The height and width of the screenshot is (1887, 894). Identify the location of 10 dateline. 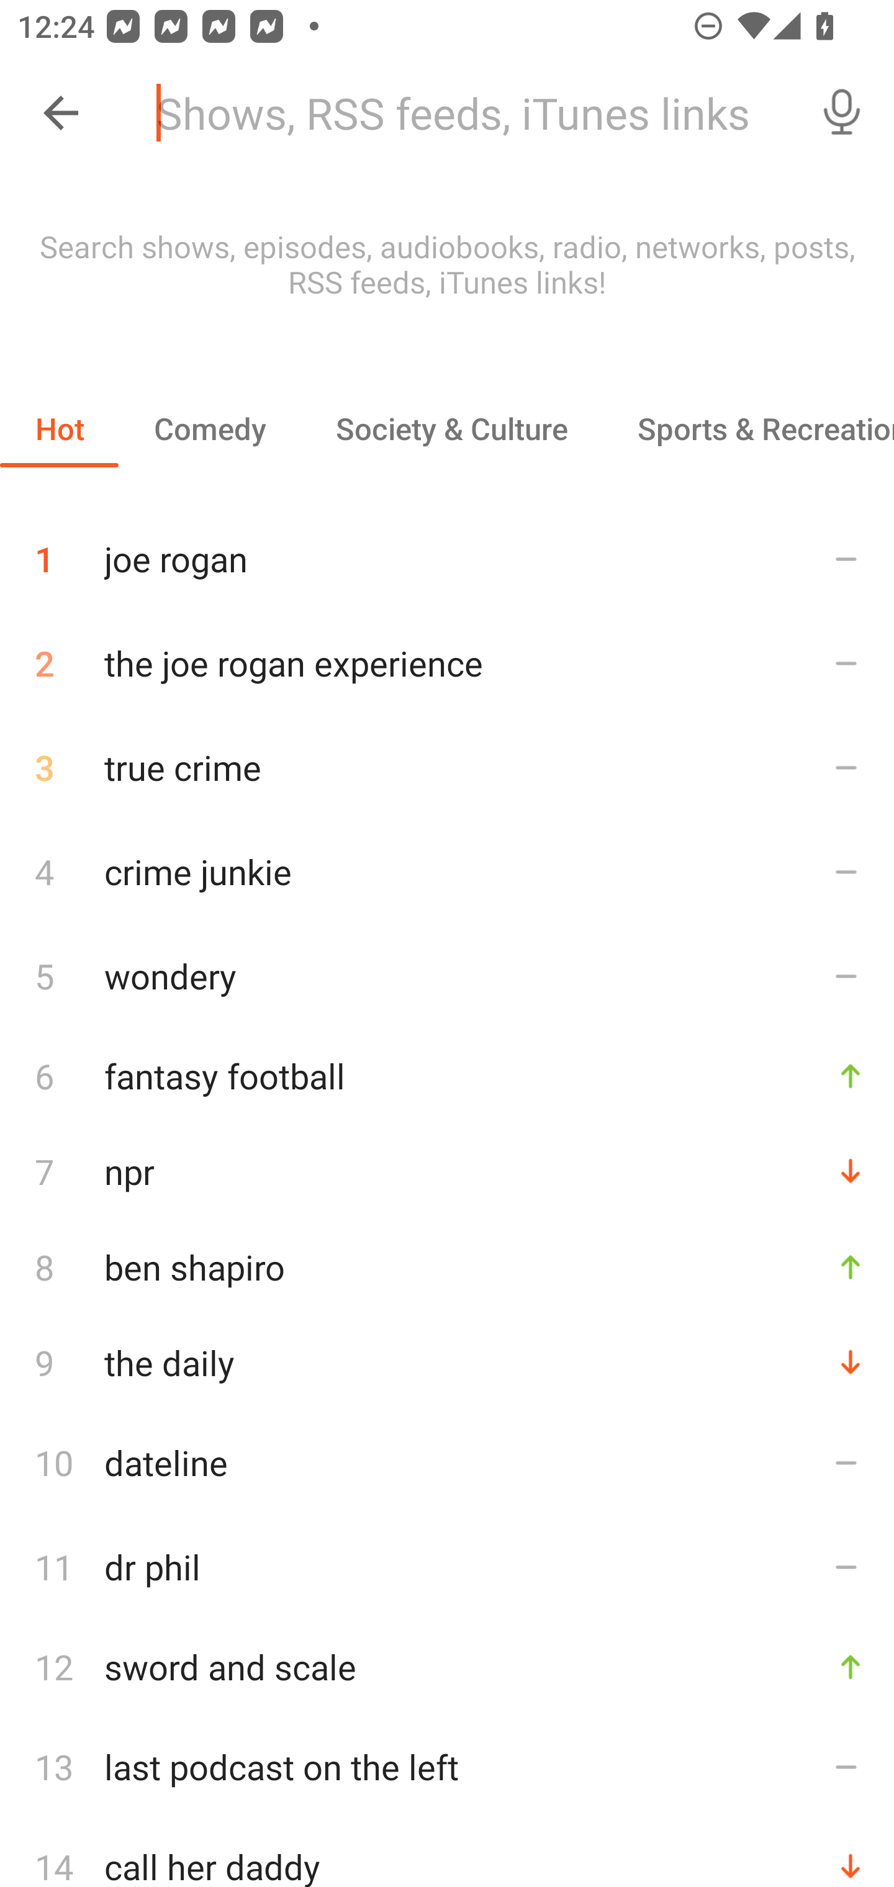
(447, 1462).